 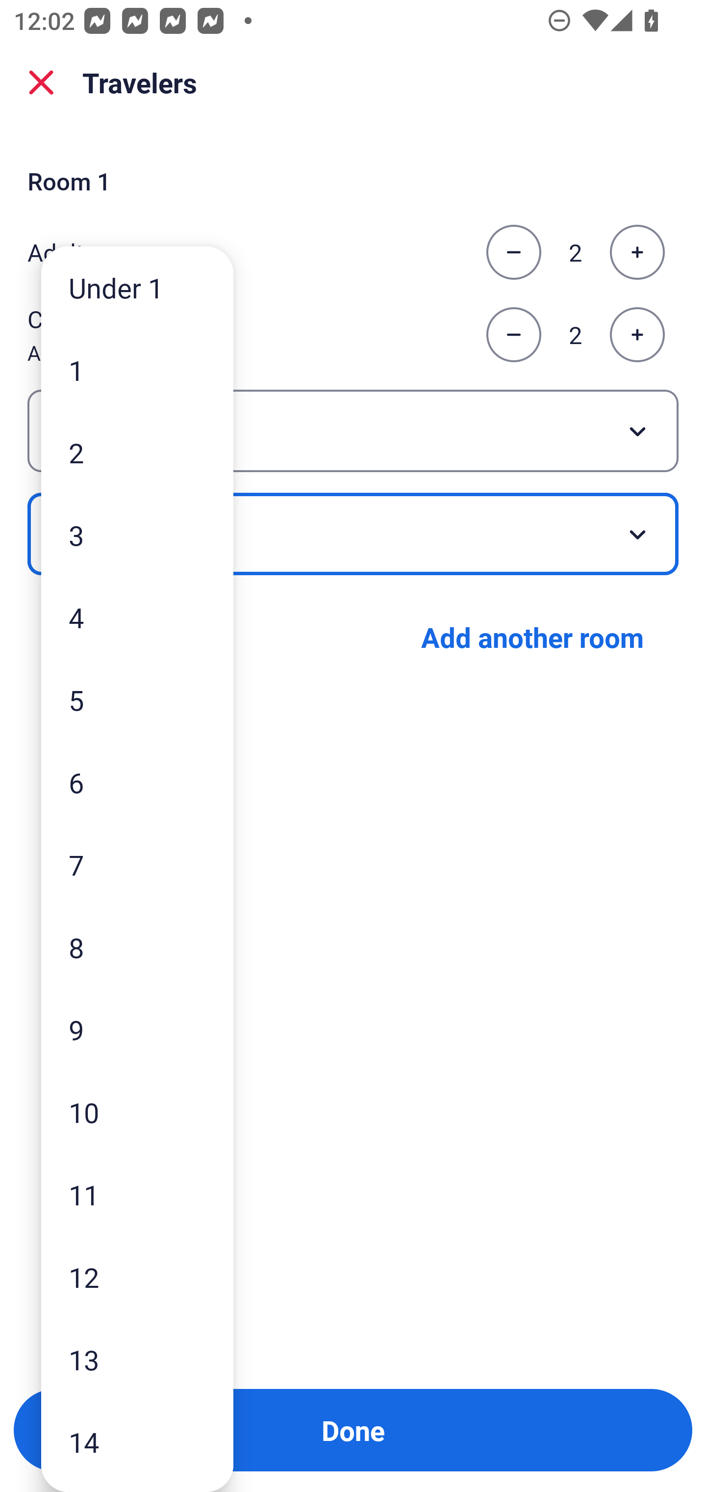 I want to click on 10, so click(x=137, y=1112).